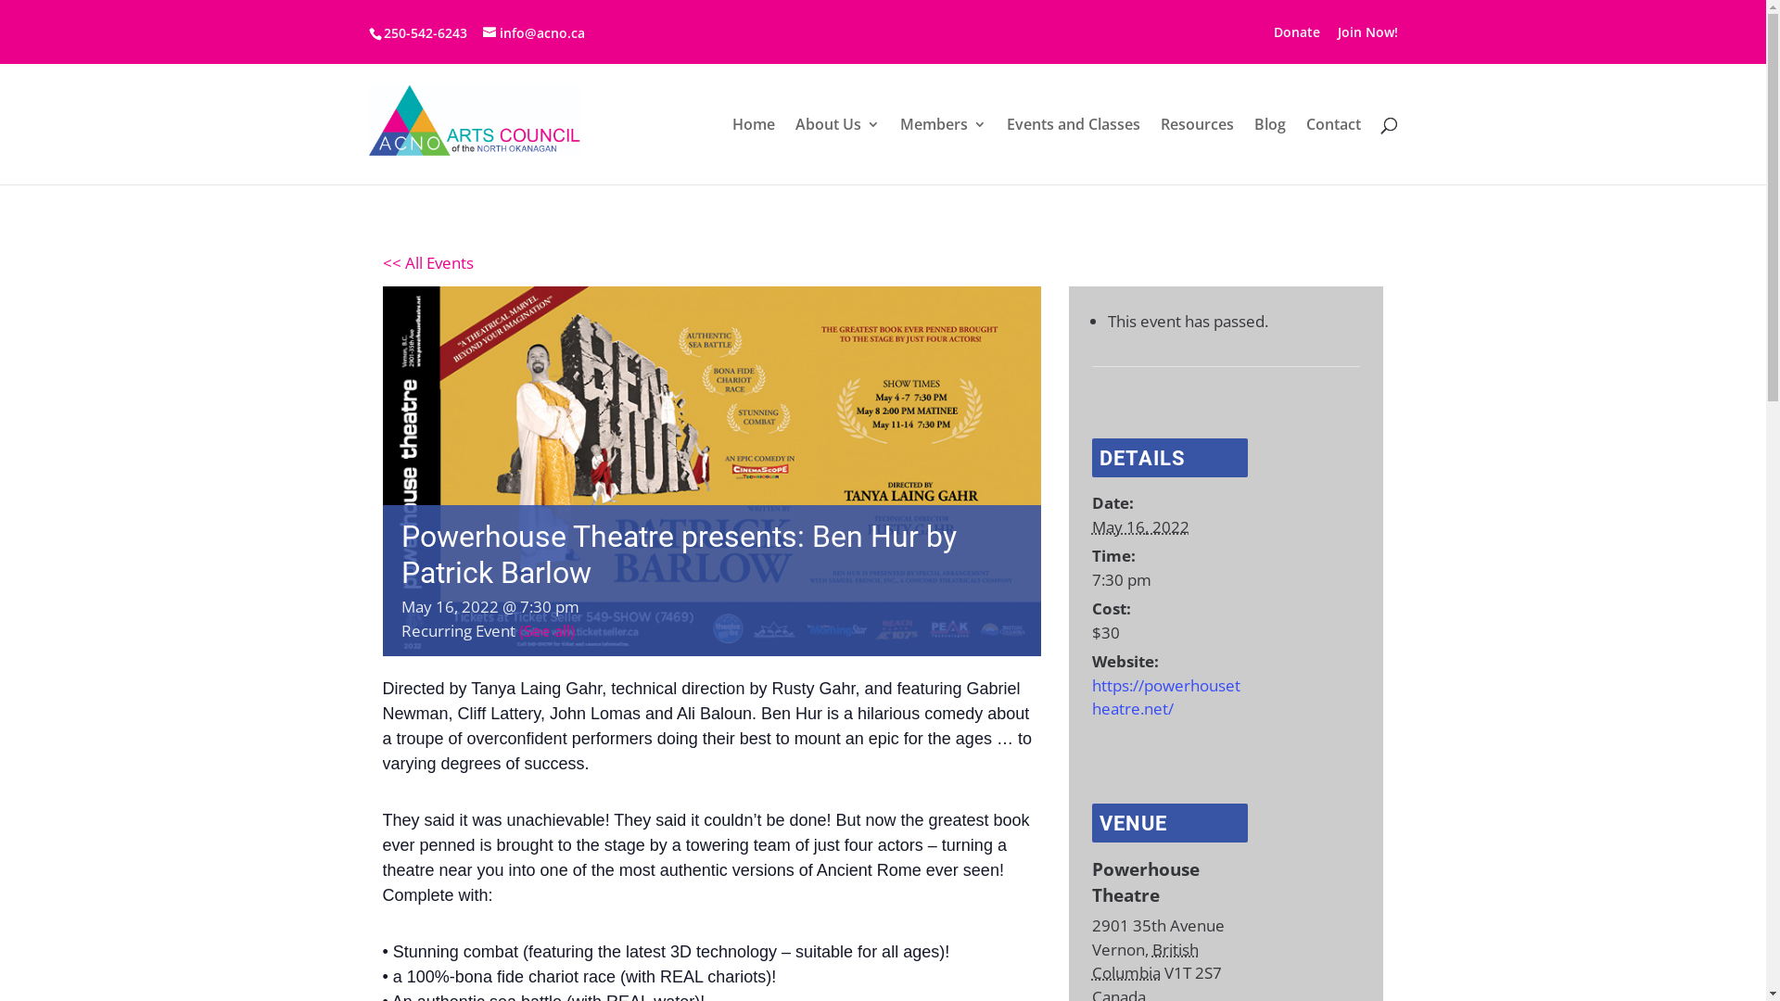 This screenshot has width=1780, height=1001. I want to click on Resources, so click(1198, 151).